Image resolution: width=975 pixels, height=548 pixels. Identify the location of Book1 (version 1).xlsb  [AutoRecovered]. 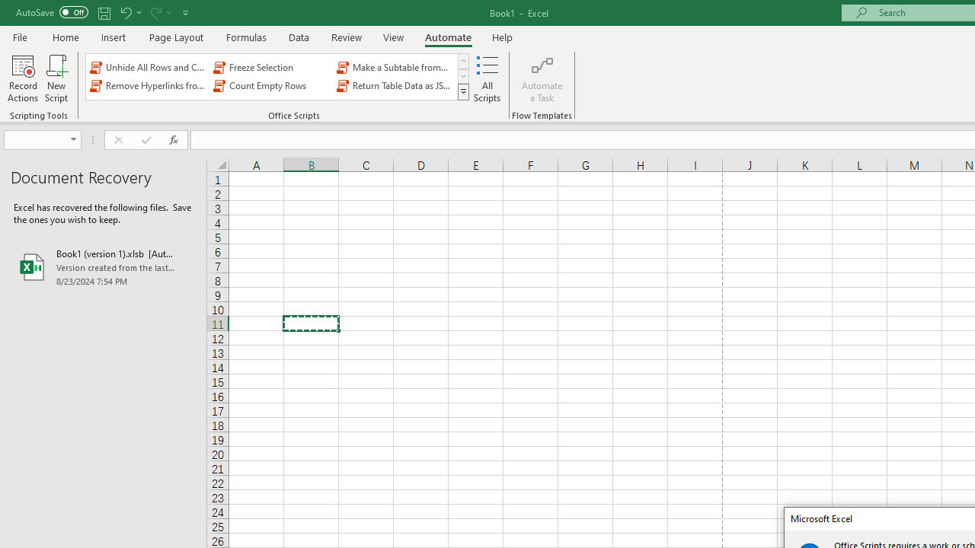
(104, 266).